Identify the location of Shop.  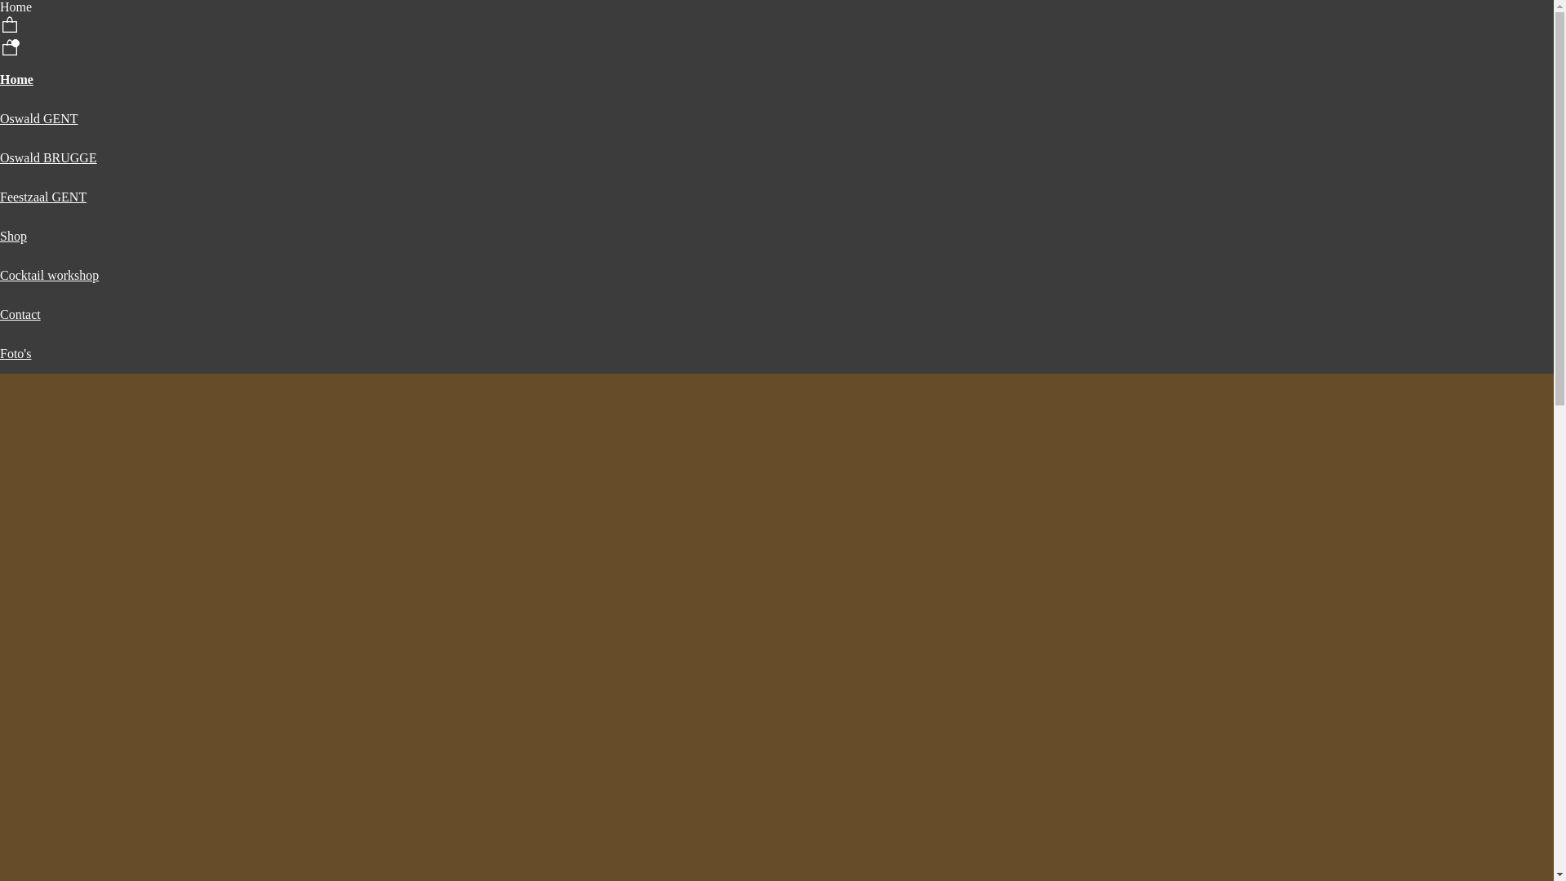
(13, 237).